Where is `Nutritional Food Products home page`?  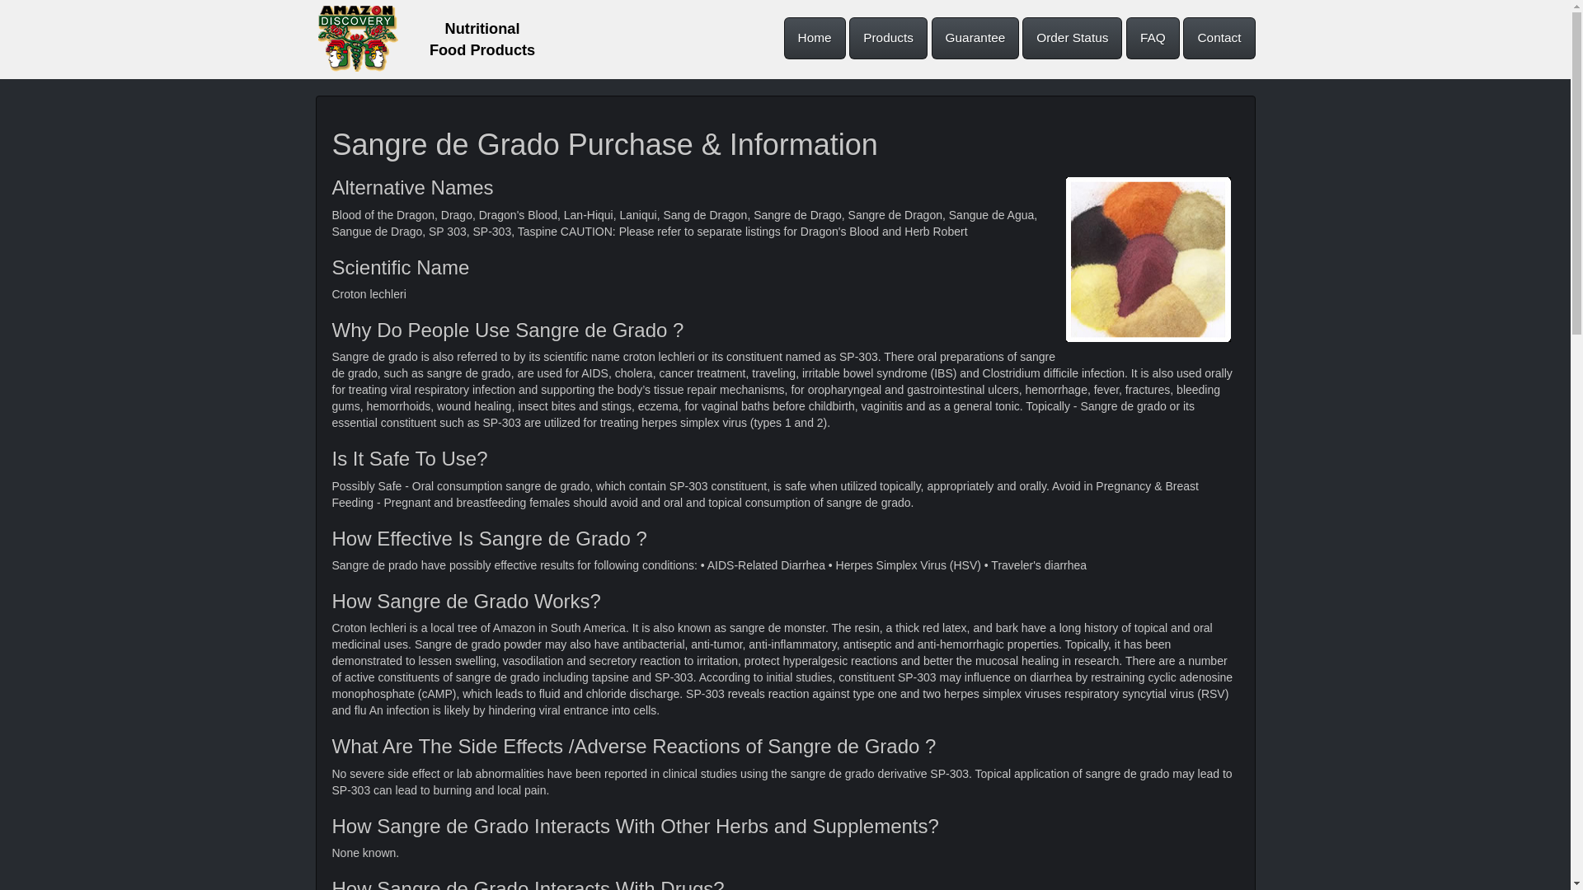
Nutritional Food Products home page is located at coordinates (356, 38).